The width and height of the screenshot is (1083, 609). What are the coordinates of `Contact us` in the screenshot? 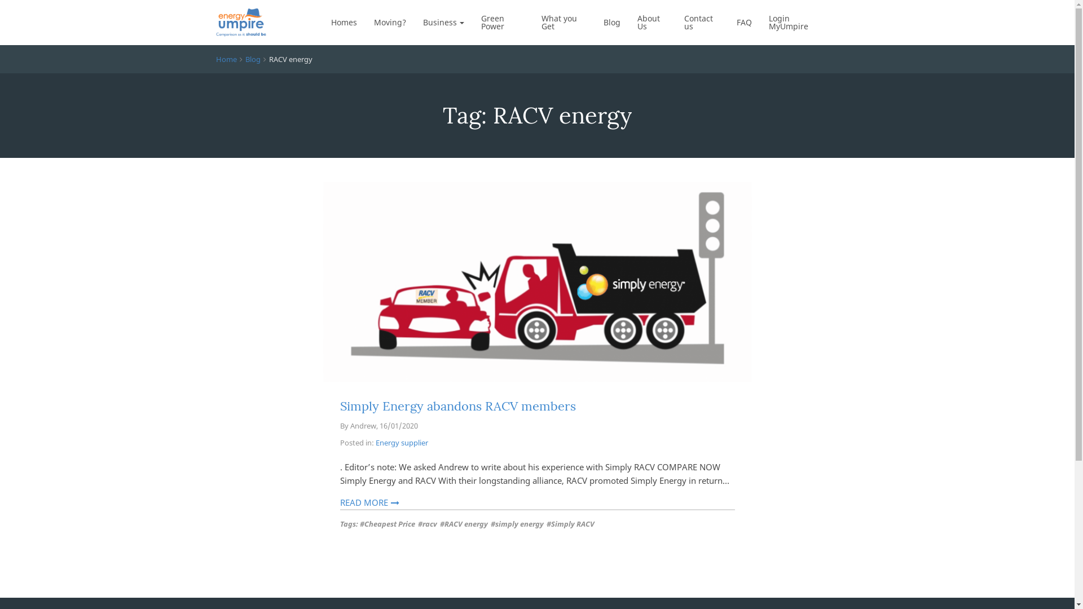 It's located at (702, 23).